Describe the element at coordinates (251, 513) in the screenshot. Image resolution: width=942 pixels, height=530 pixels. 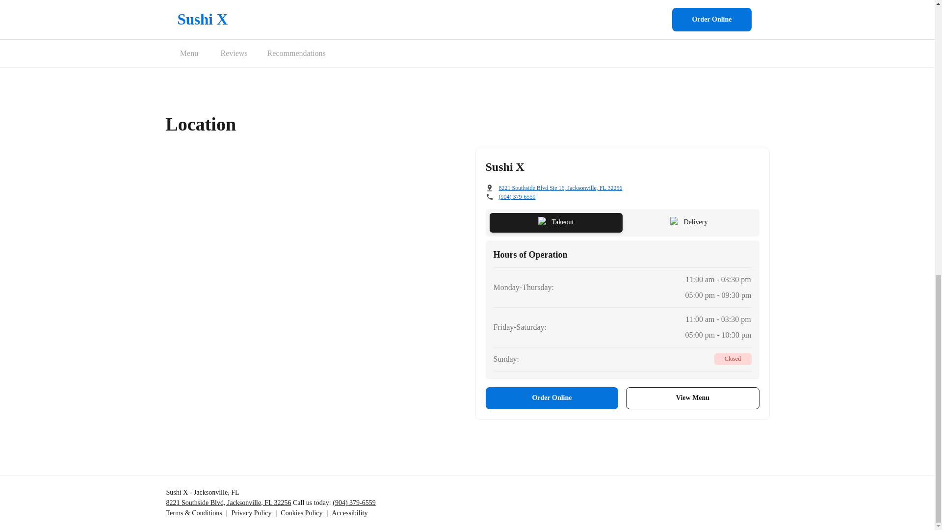
I see `Privacy Policy` at that location.